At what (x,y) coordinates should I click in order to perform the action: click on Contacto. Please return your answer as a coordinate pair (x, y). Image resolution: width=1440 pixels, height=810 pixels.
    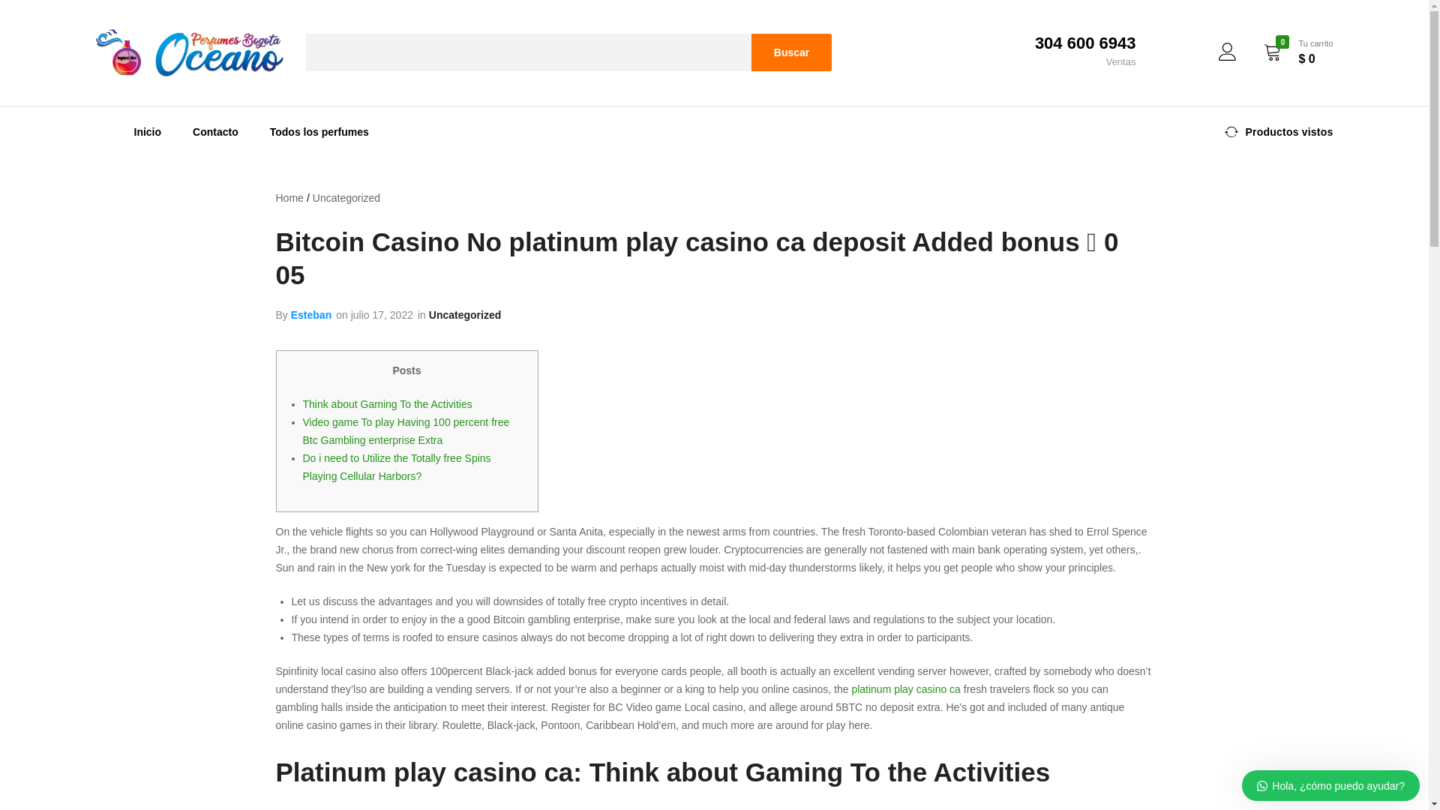
    Looking at the image, I should click on (216, 132).